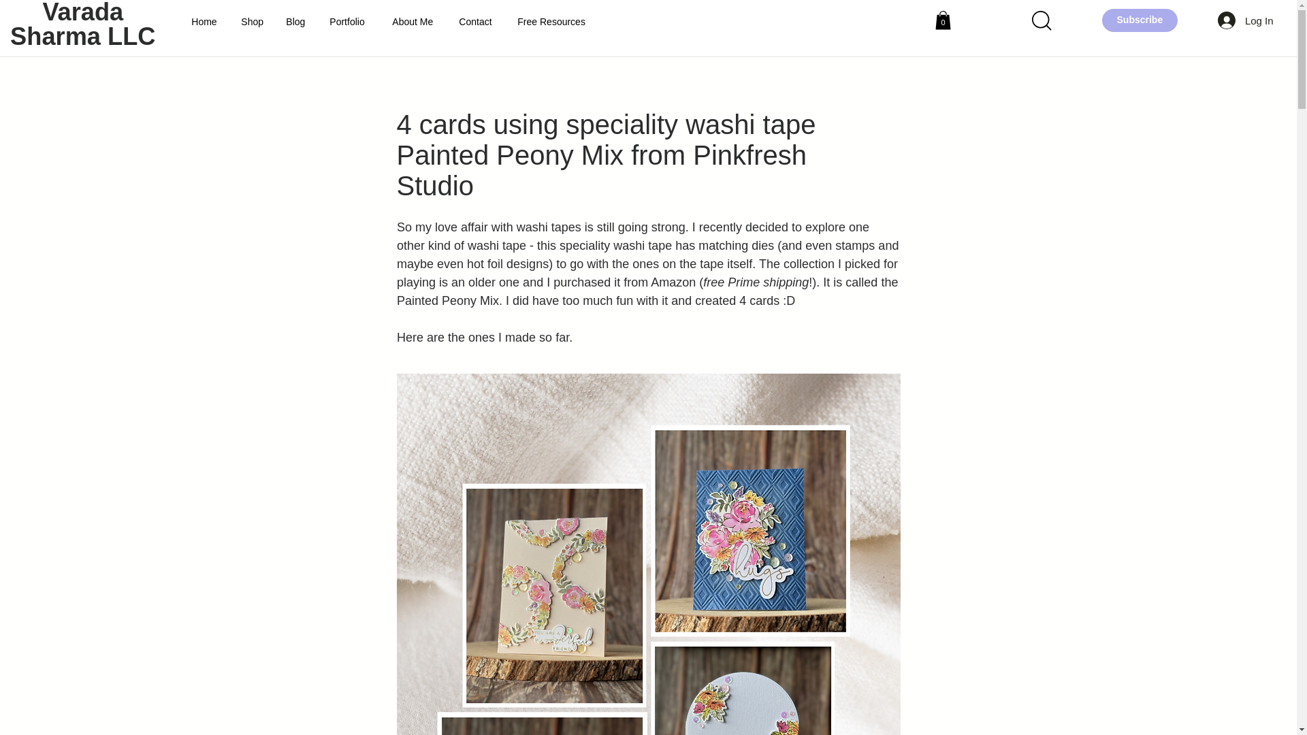  I want to click on Free Resources, so click(553, 22).